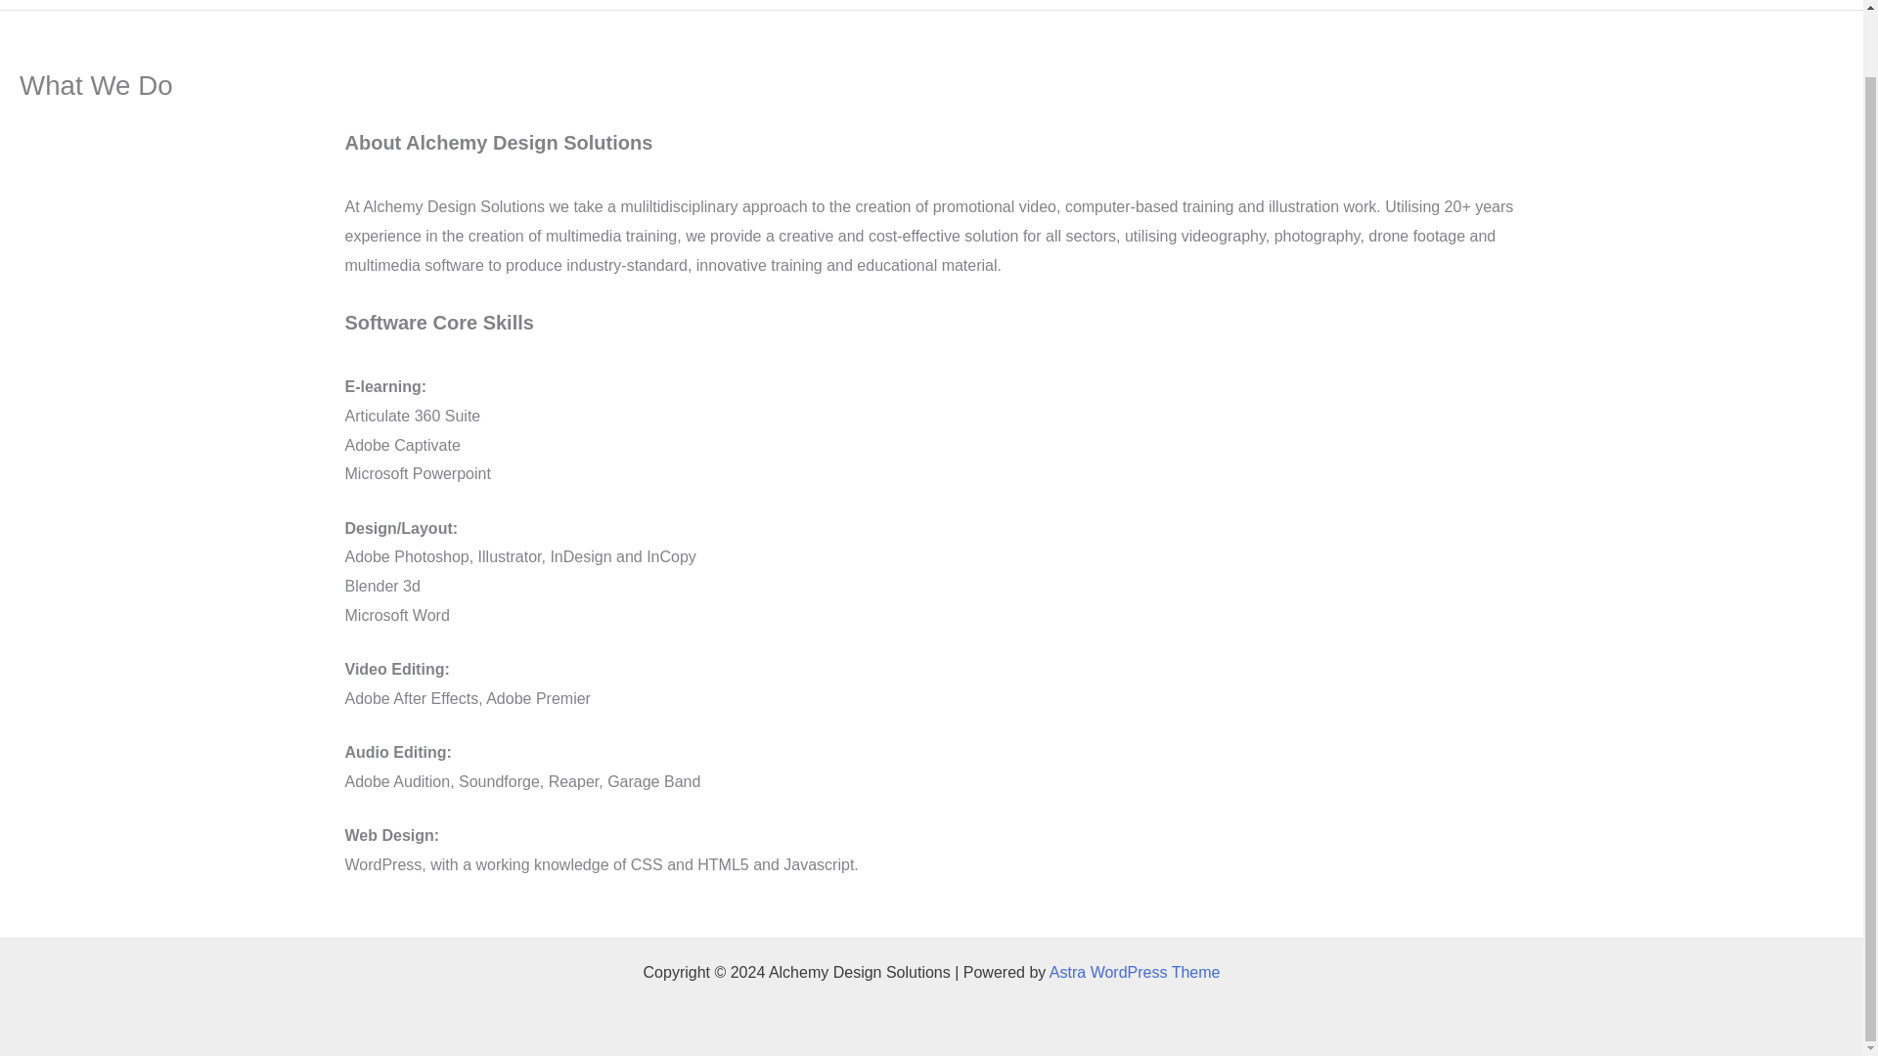 Image resolution: width=1878 pixels, height=1056 pixels. What do you see at coordinates (1395, 4) in the screenshot?
I see `Video Streaming` at bounding box center [1395, 4].